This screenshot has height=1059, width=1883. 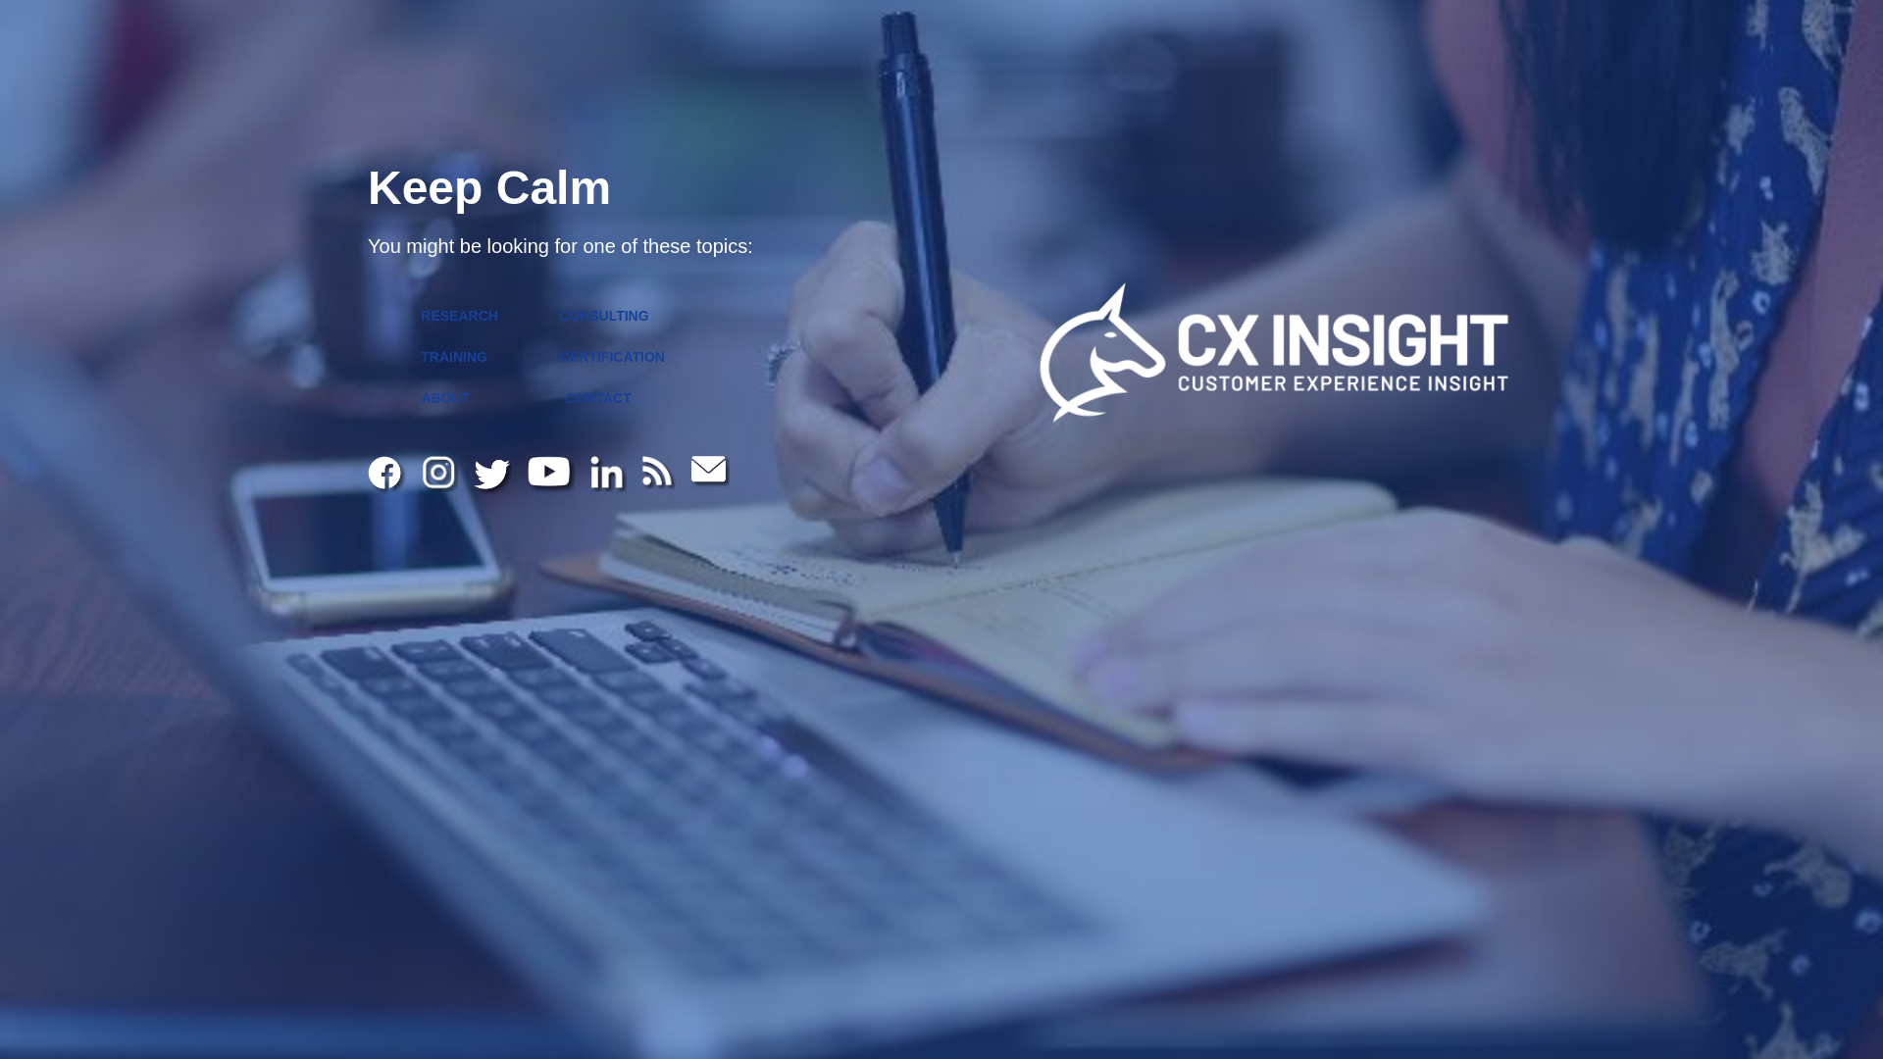 I want to click on CONTACT, so click(x=598, y=398).